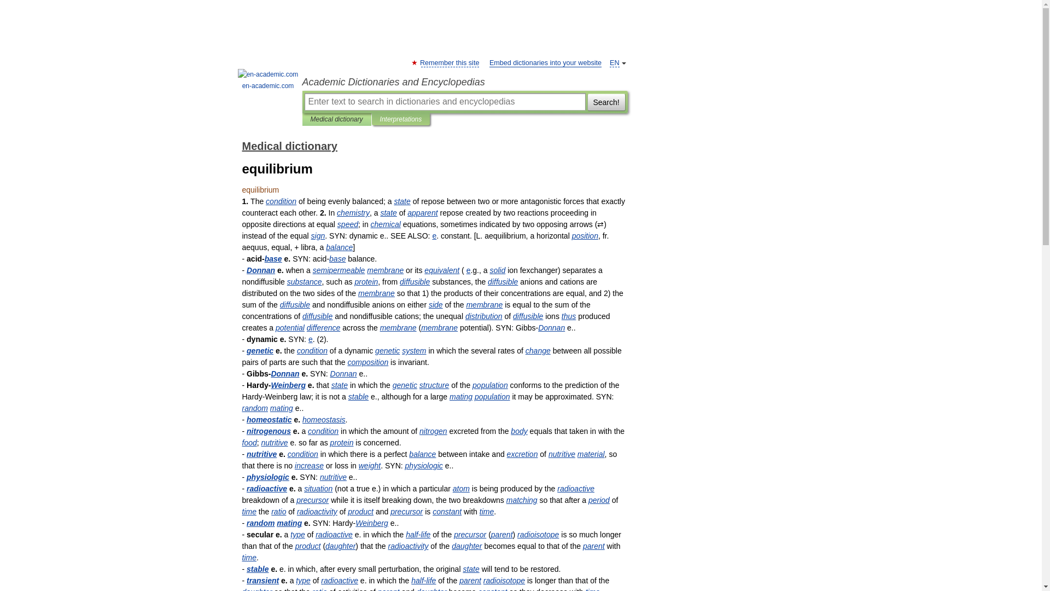  Describe the element at coordinates (385, 270) in the screenshot. I see `membrane` at that location.